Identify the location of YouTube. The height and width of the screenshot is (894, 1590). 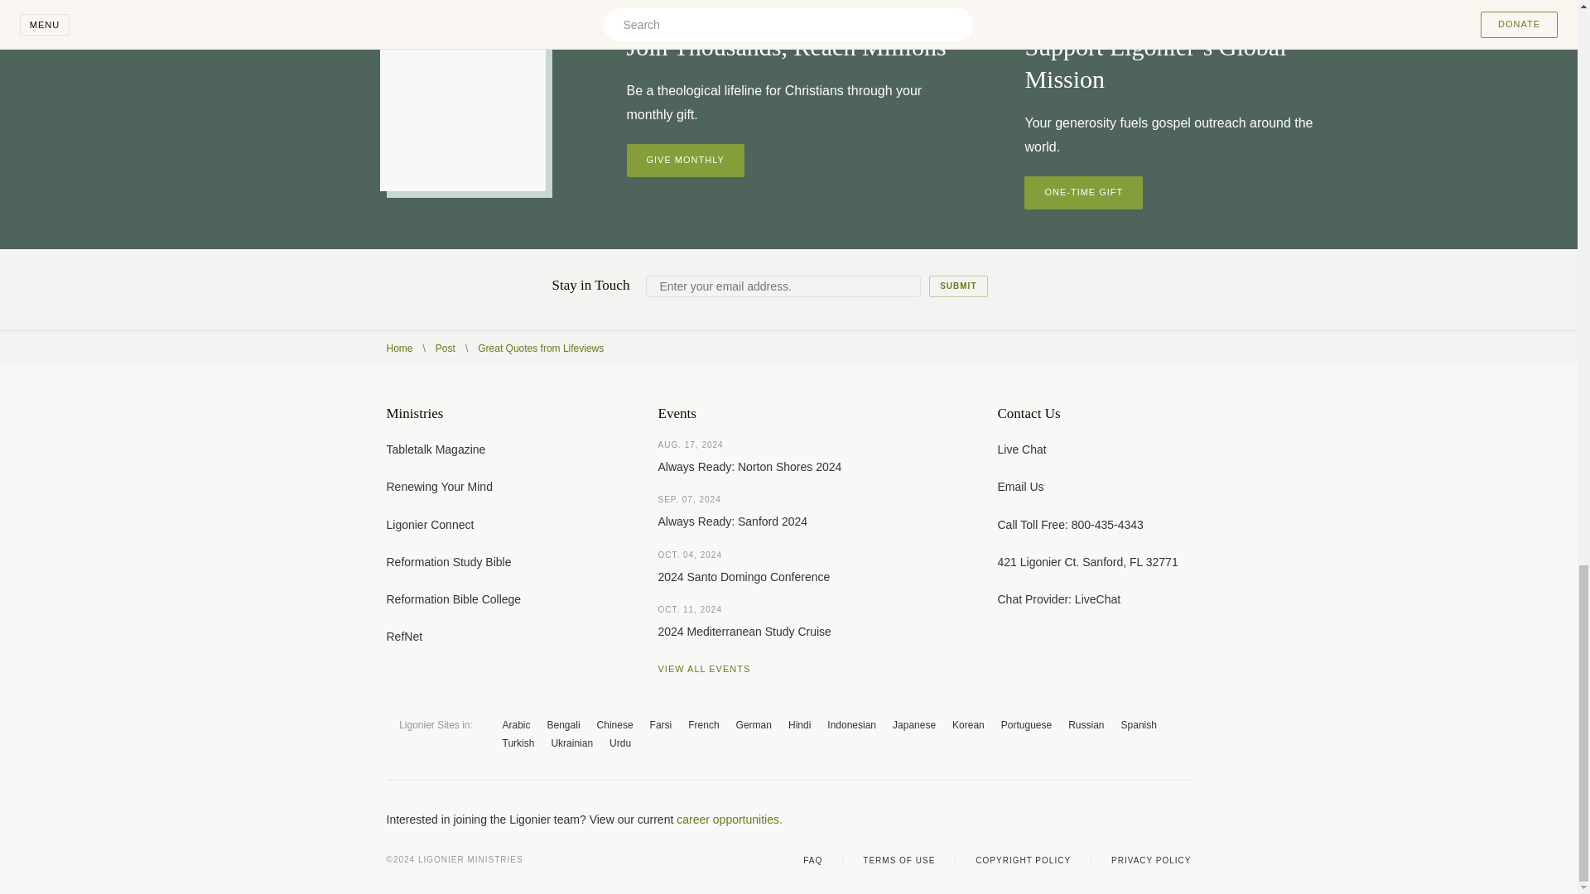
(1118, 819).